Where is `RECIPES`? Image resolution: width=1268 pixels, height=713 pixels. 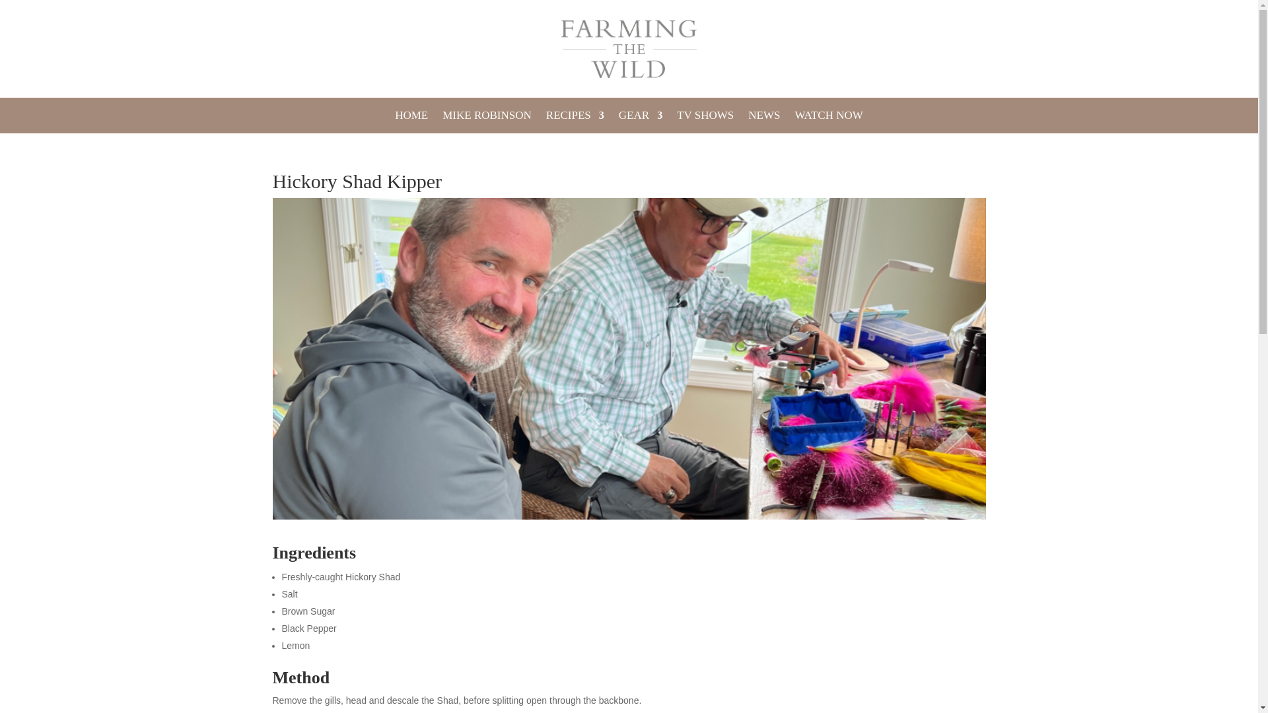 RECIPES is located at coordinates (575, 118).